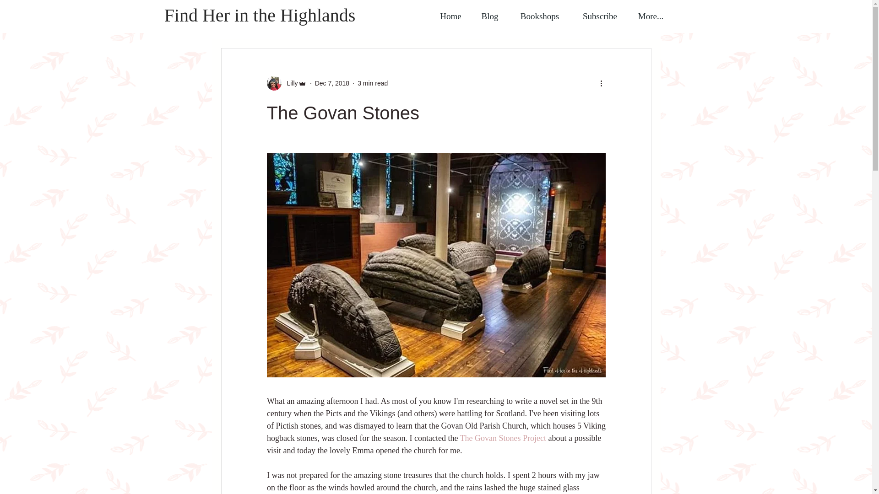 The height and width of the screenshot is (494, 879). What do you see at coordinates (233, 21) in the screenshot?
I see `All Posts` at bounding box center [233, 21].